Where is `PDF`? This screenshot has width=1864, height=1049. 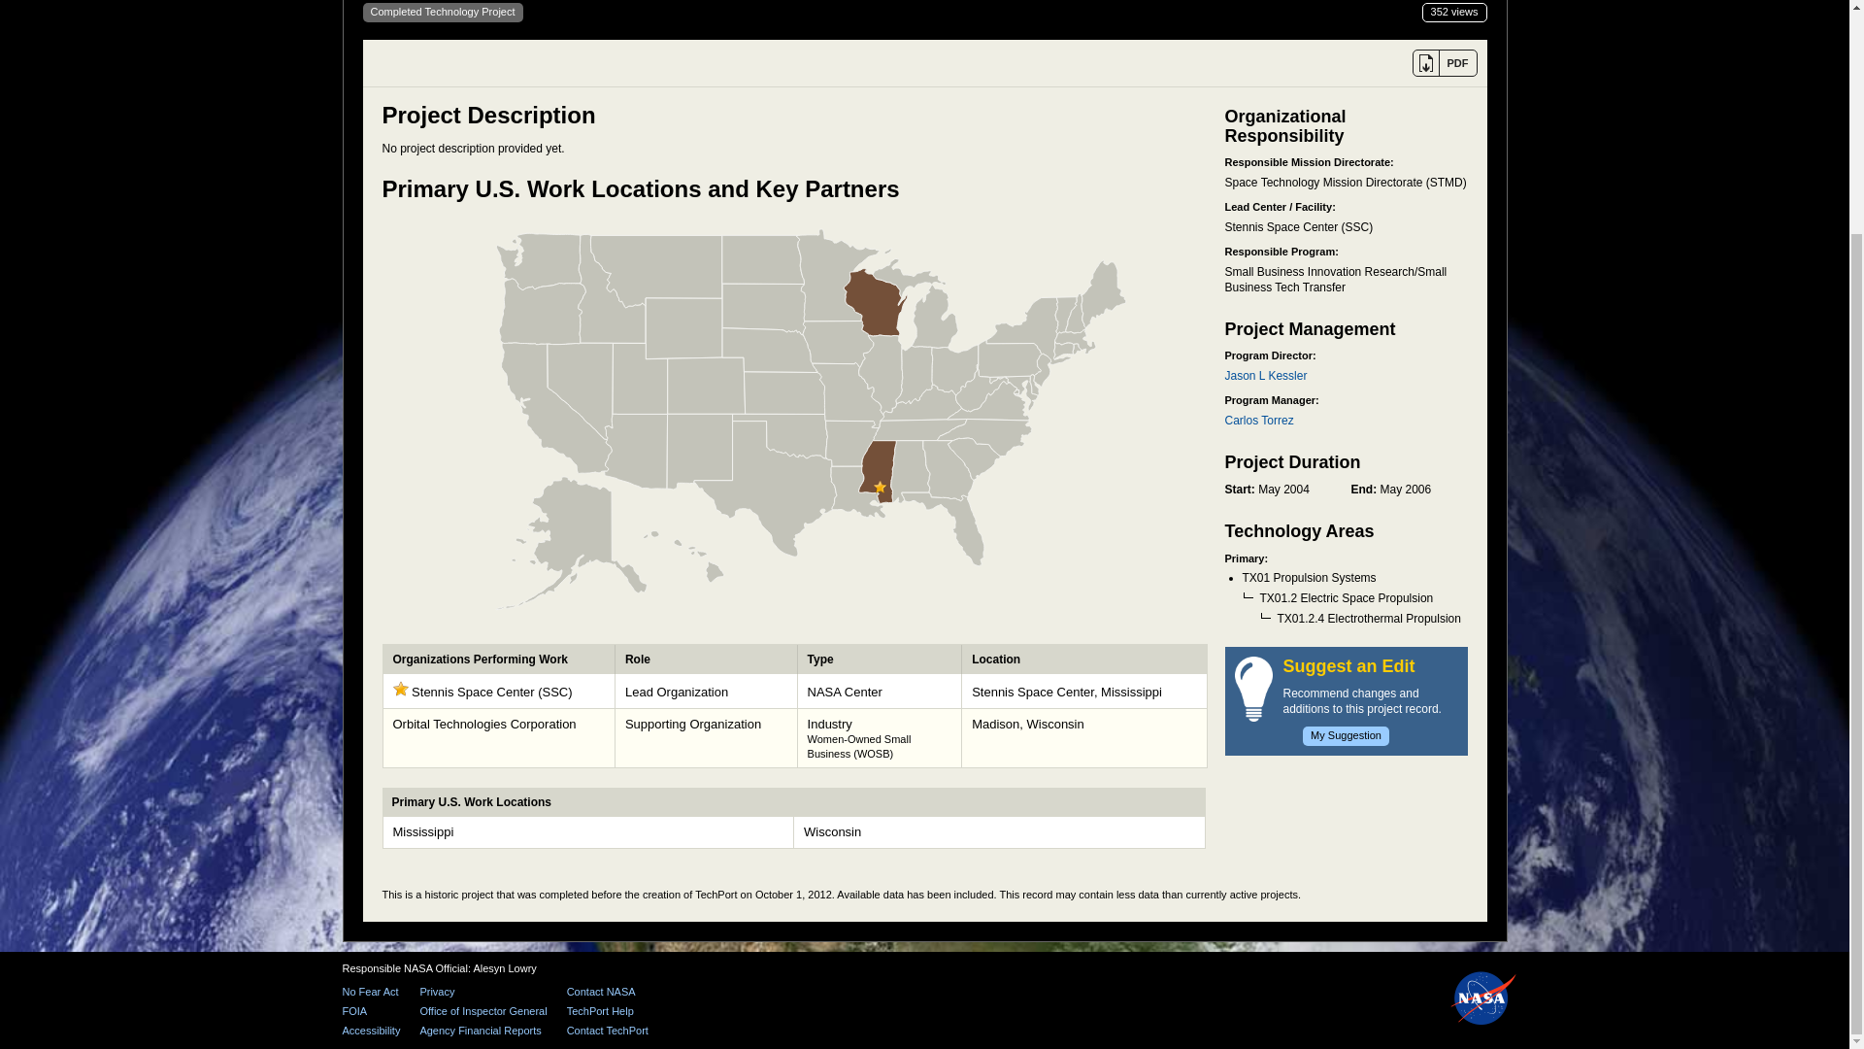 PDF is located at coordinates (1443, 62).